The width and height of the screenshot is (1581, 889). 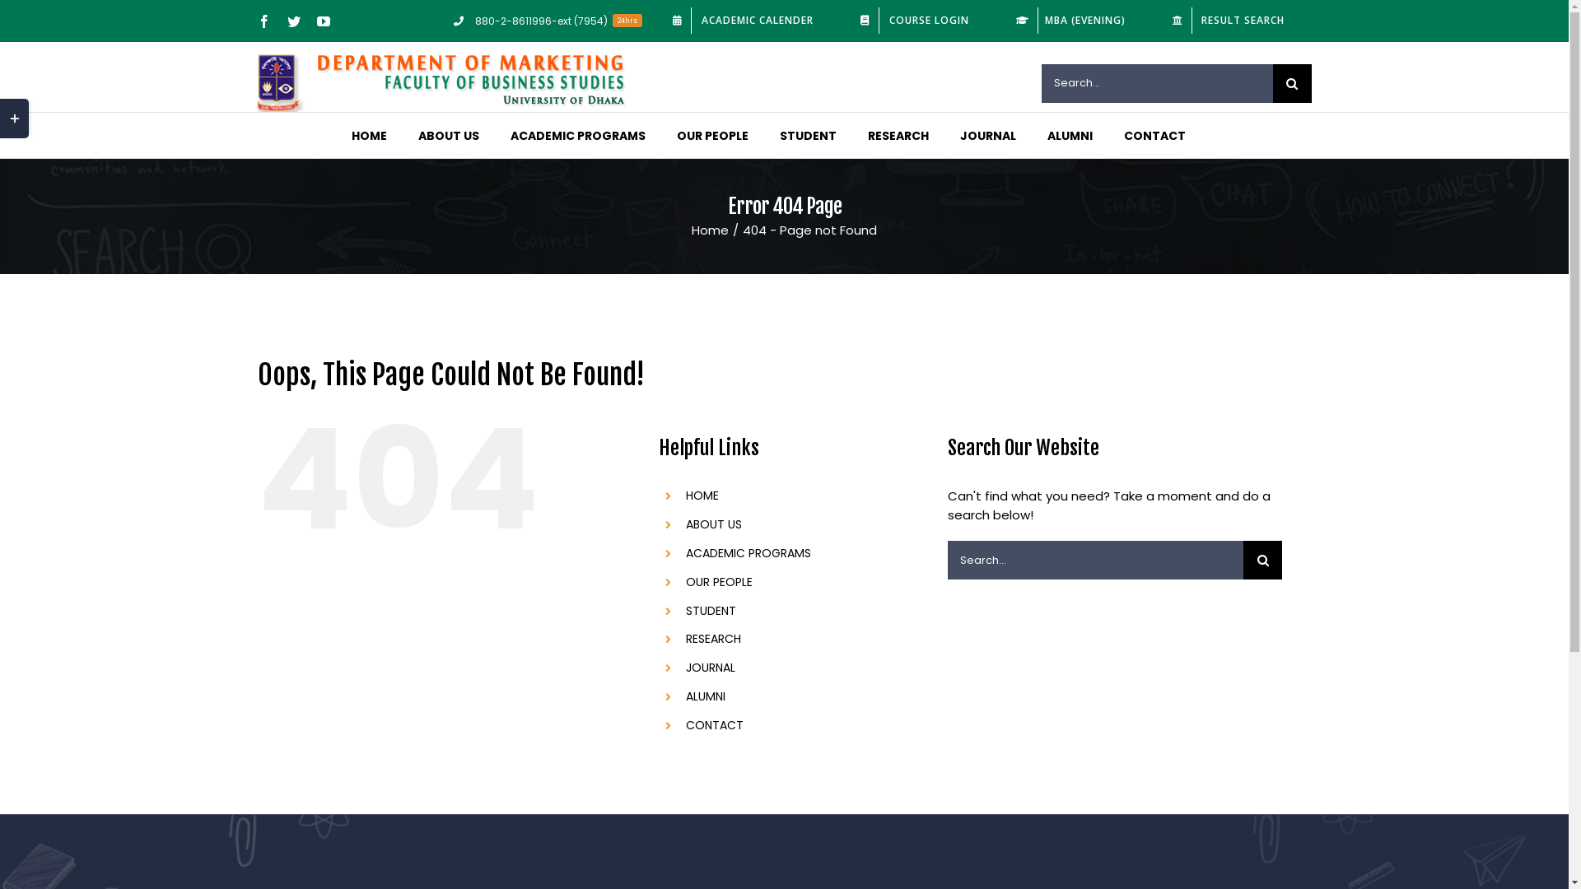 What do you see at coordinates (578, 135) in the screenshot?
I see `ACADEMIC PROGRAMS` at bounding box center [578, 135].